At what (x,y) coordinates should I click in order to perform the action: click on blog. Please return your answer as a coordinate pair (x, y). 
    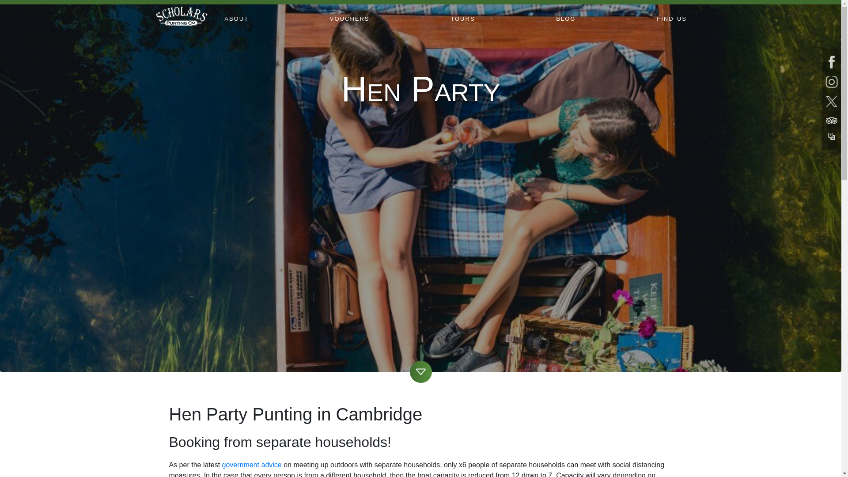
    Looking at the image, I should click on (566, 18).